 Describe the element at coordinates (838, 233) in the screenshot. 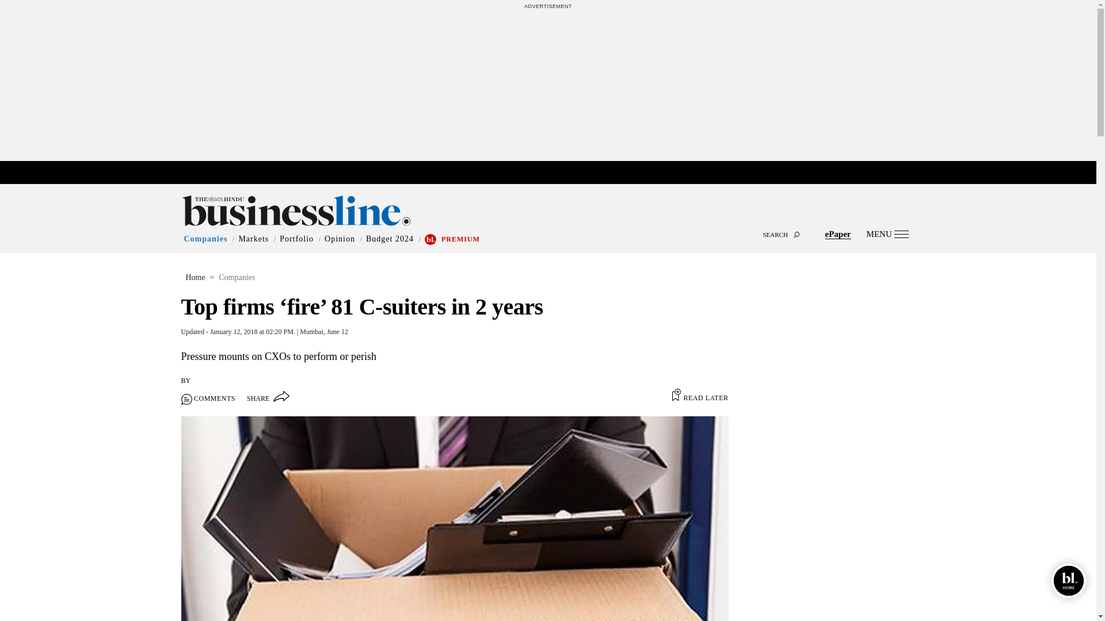

I see `ePaper` at that location.